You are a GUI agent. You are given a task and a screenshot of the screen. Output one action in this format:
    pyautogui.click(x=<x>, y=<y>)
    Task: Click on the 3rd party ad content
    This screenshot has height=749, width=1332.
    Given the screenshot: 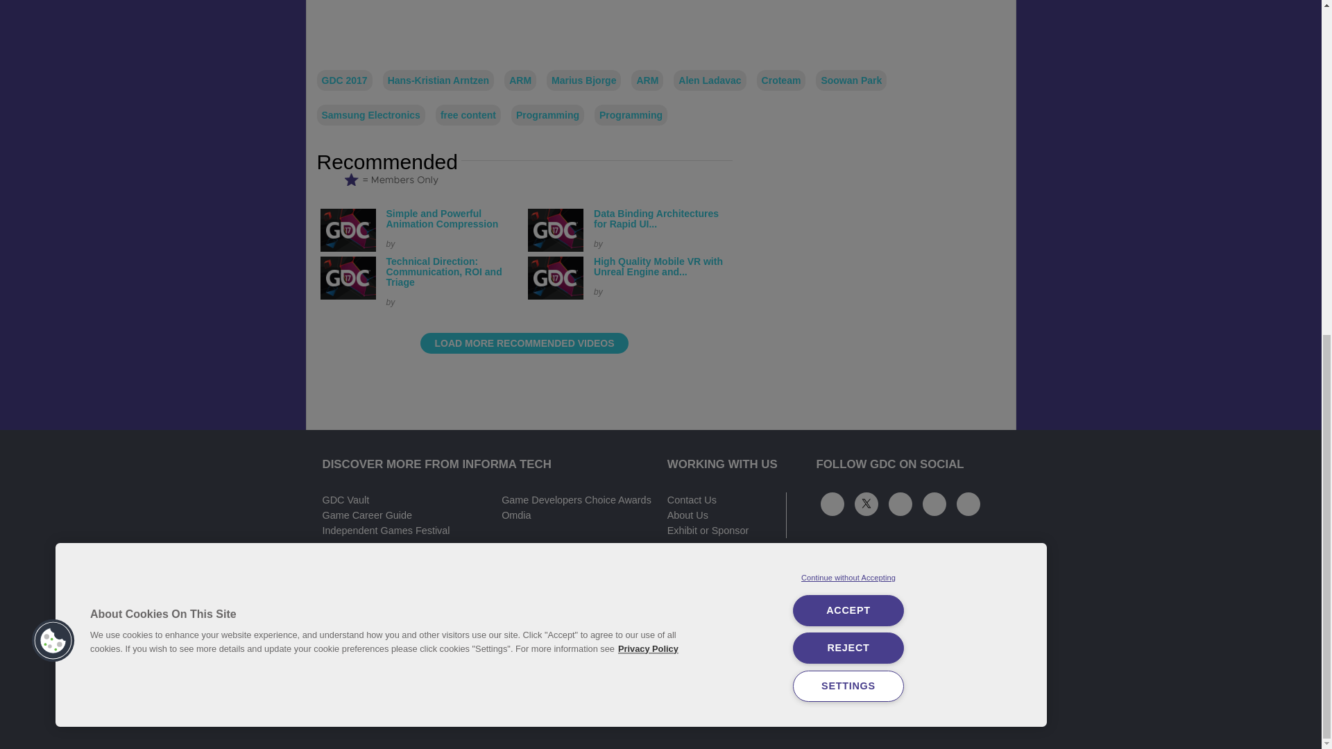 What is the action you would take?
    pyautogui.click(x=884, y=25)
    